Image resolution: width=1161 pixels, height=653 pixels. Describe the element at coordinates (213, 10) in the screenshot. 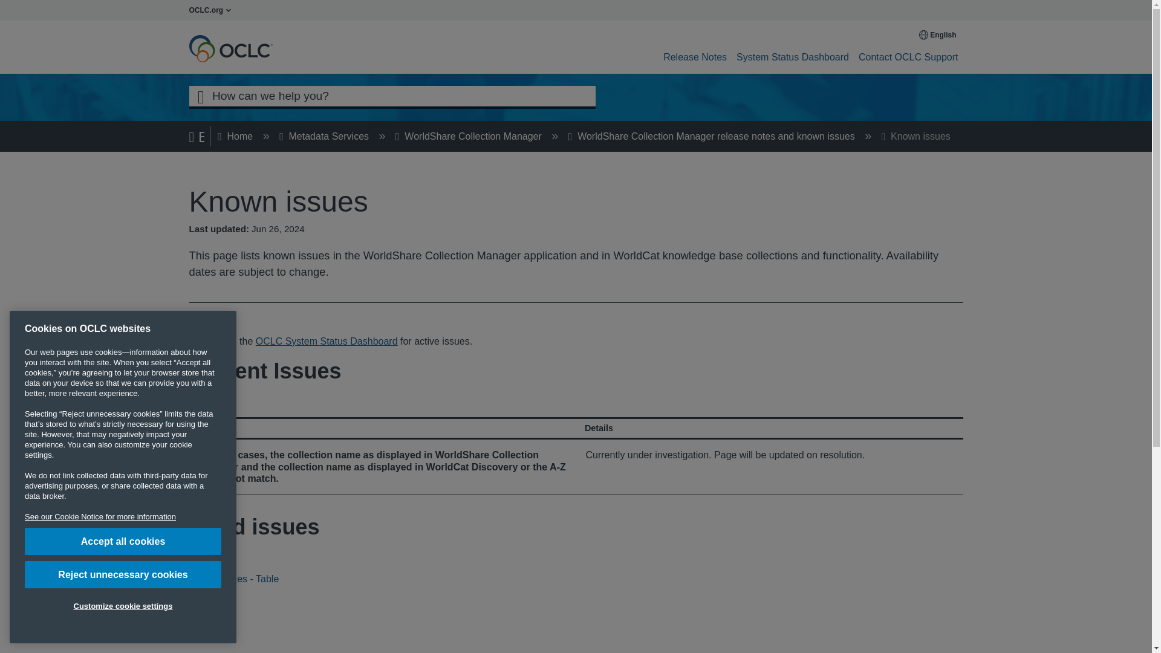

I see `OCLC.org Home` at that location.